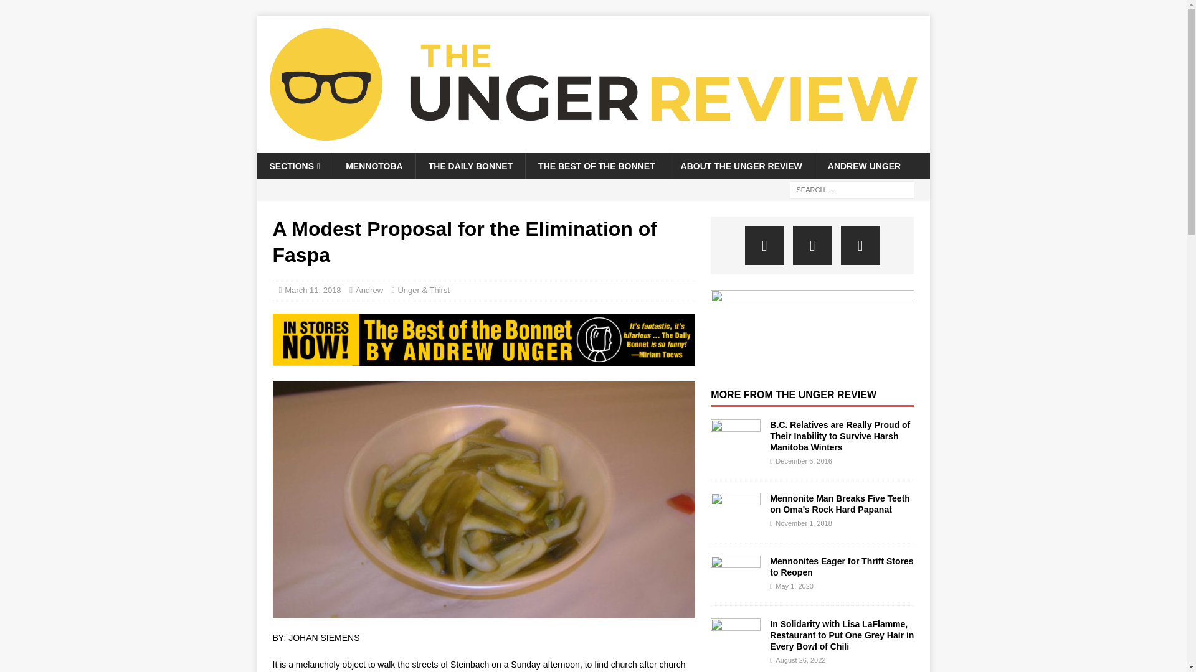  What do you see at coordinates (369, 290) in the screenshot?
I see `Andrew` at bounding box center [369, 290].